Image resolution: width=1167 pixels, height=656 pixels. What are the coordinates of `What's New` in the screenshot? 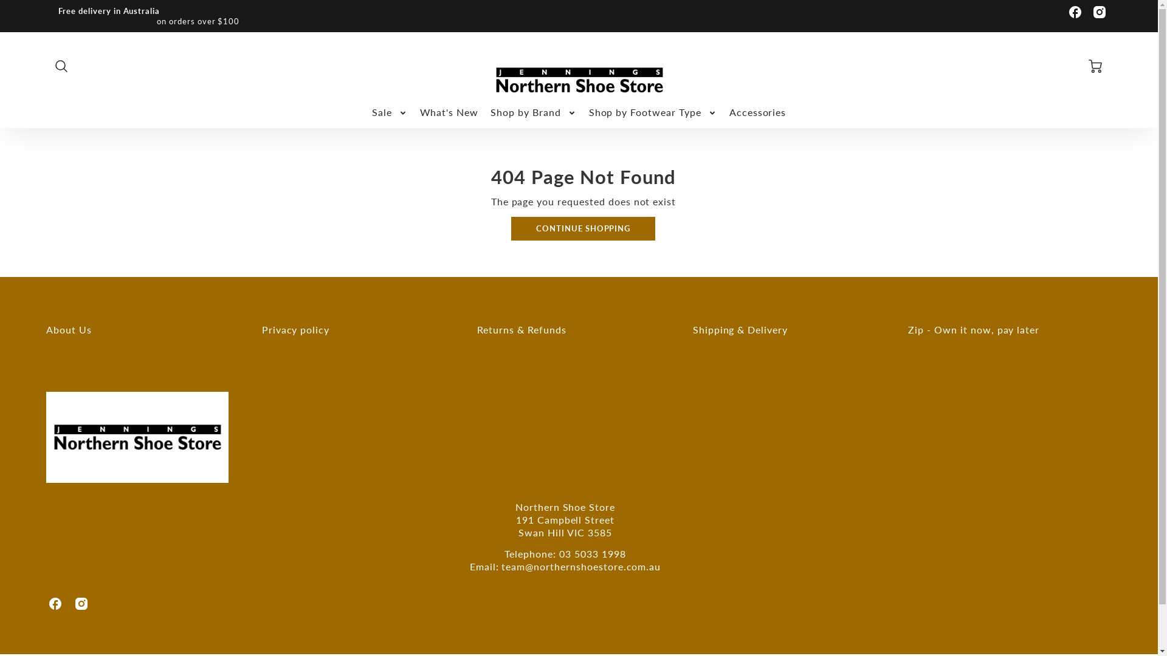 It's located at (449, 113).